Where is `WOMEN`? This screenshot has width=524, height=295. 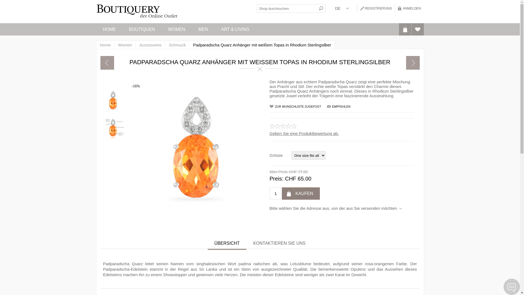 WOMEN is located at coordinates (177, 29).